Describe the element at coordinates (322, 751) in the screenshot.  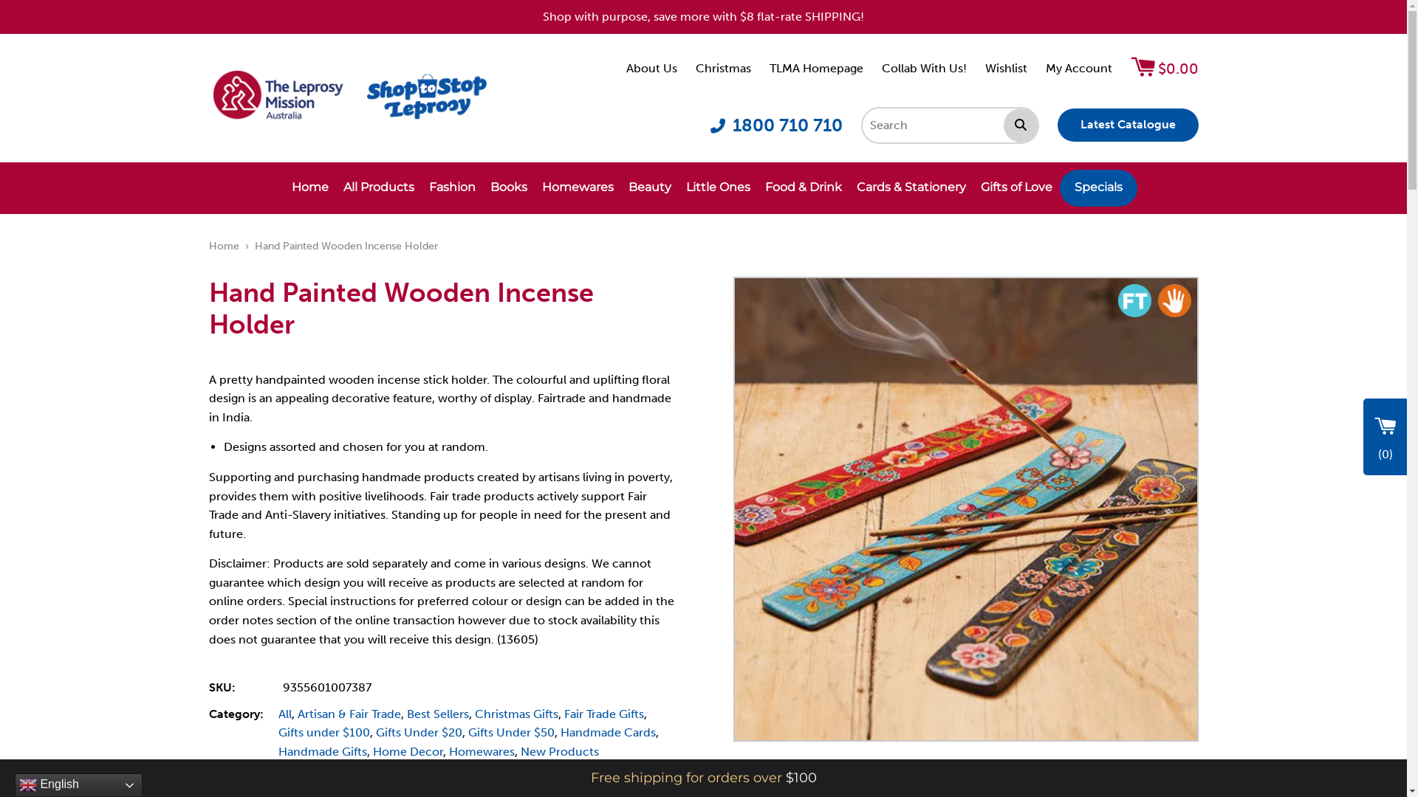
I see `Handmade Gifts` at that location.